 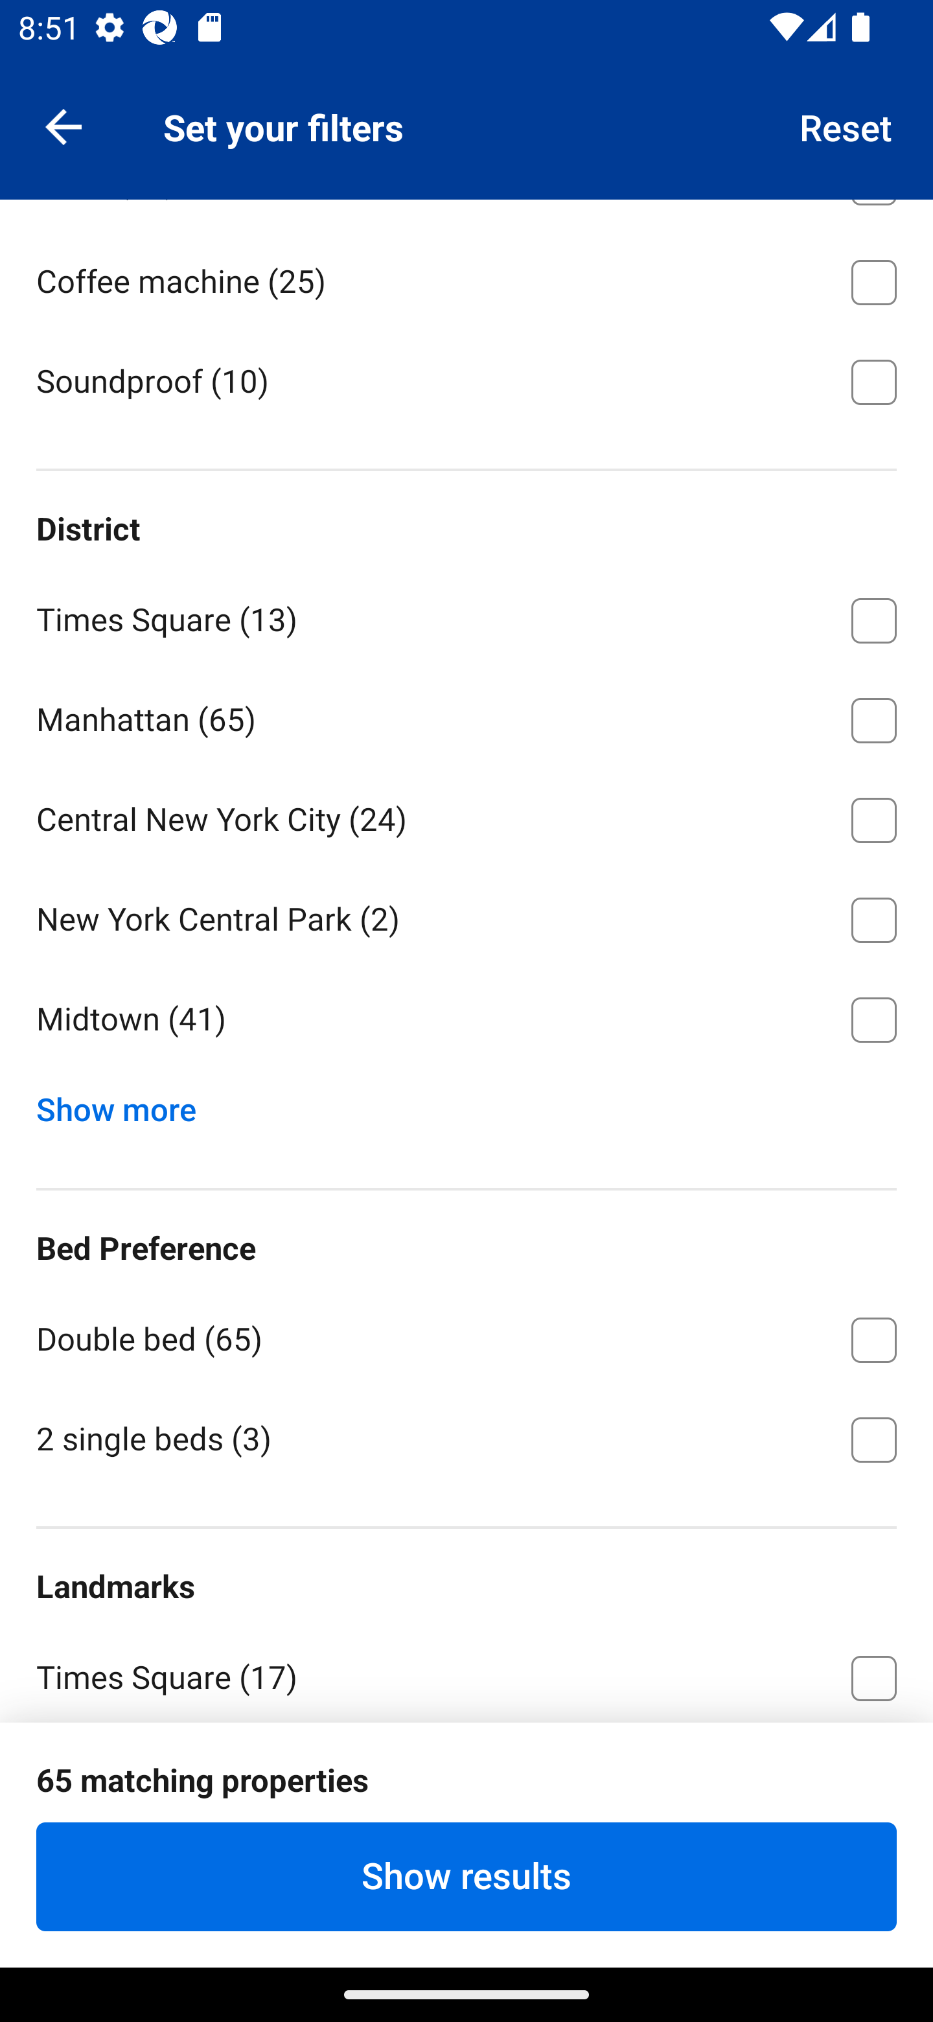 What do you see at coordinates (466, 616) in the screenshot?
I see `Times Square ⁦(13)` at bounding box center [466, 616].